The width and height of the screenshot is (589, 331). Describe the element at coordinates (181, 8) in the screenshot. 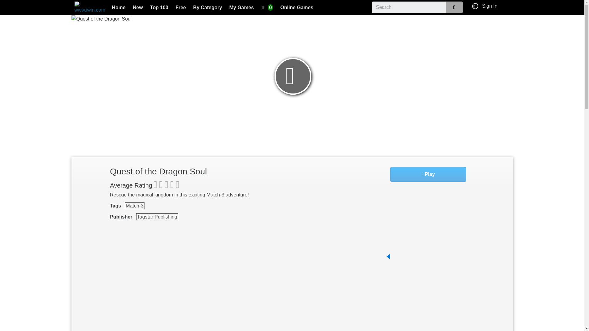

I see `Free` at that location.